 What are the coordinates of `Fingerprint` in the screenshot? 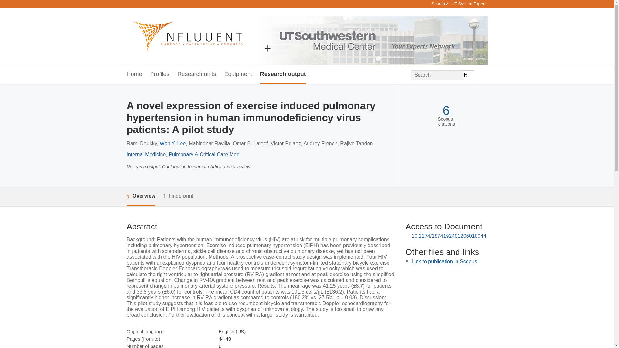 It's located at (178, 196).